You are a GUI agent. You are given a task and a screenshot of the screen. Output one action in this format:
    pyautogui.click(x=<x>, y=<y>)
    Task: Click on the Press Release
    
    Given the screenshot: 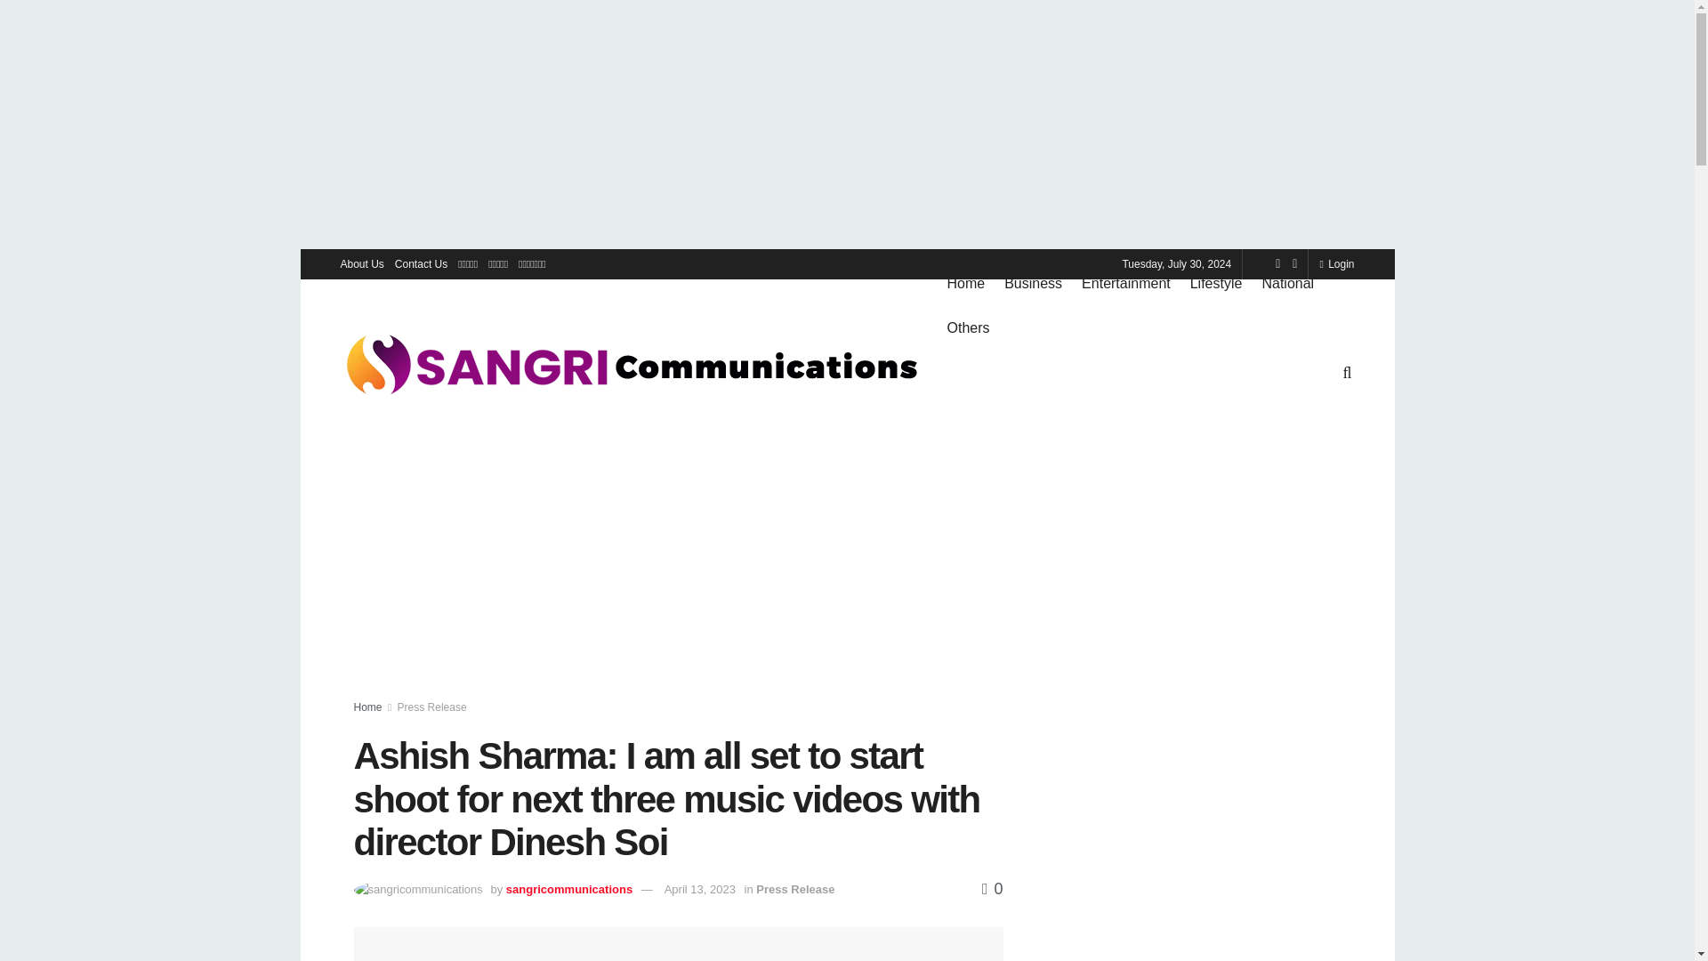 What is the action you would take?
    pyautogui.click(x=432, y=707)
    